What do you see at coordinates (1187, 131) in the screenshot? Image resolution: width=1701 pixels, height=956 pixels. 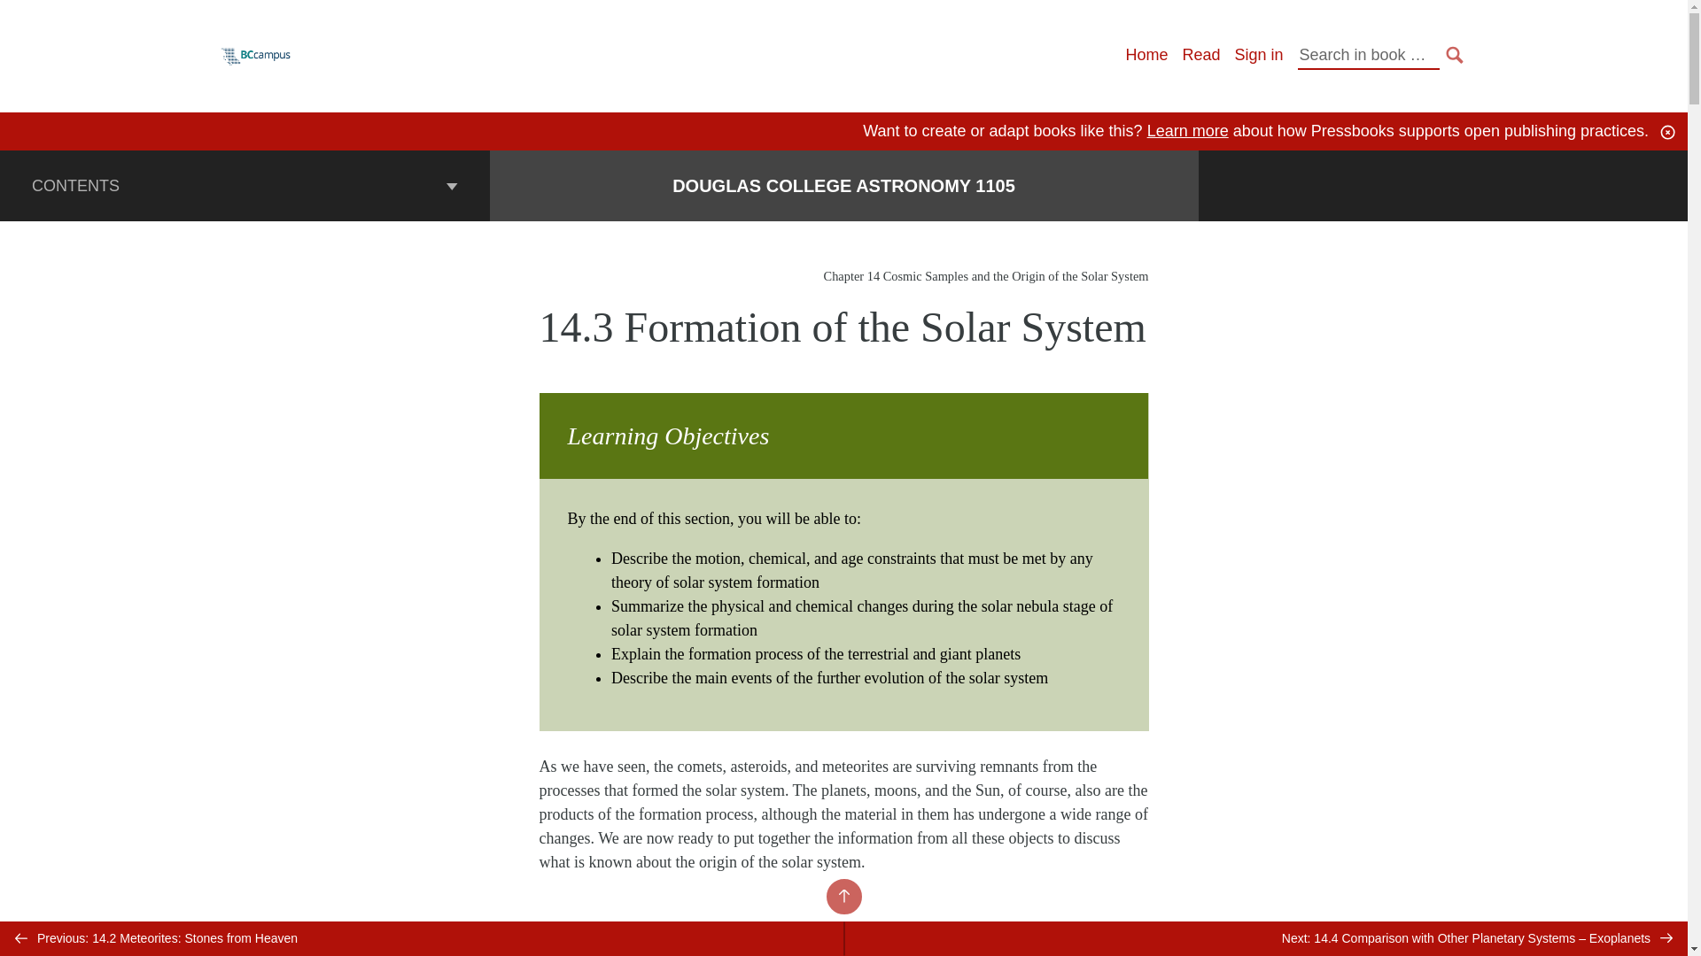 I see `Learn more` at bounding box center [1187, 131].